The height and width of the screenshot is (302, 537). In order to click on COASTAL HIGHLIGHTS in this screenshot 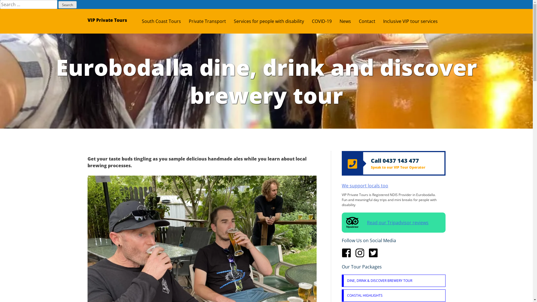, I will do `click(394, 296)`.